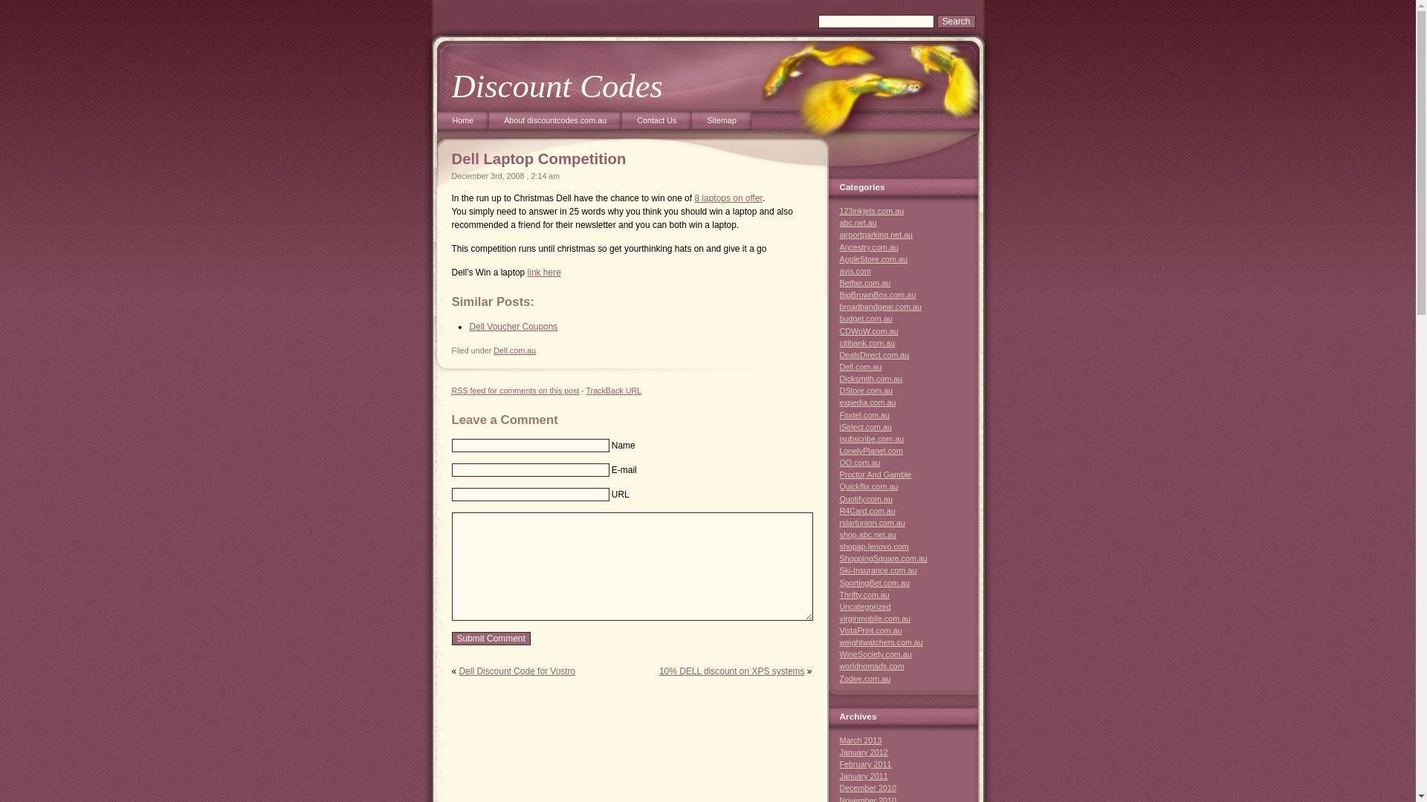  Describe the element at coordinates (873, 523) in the screenshot. I see `rslartunion.com.au` at that location.